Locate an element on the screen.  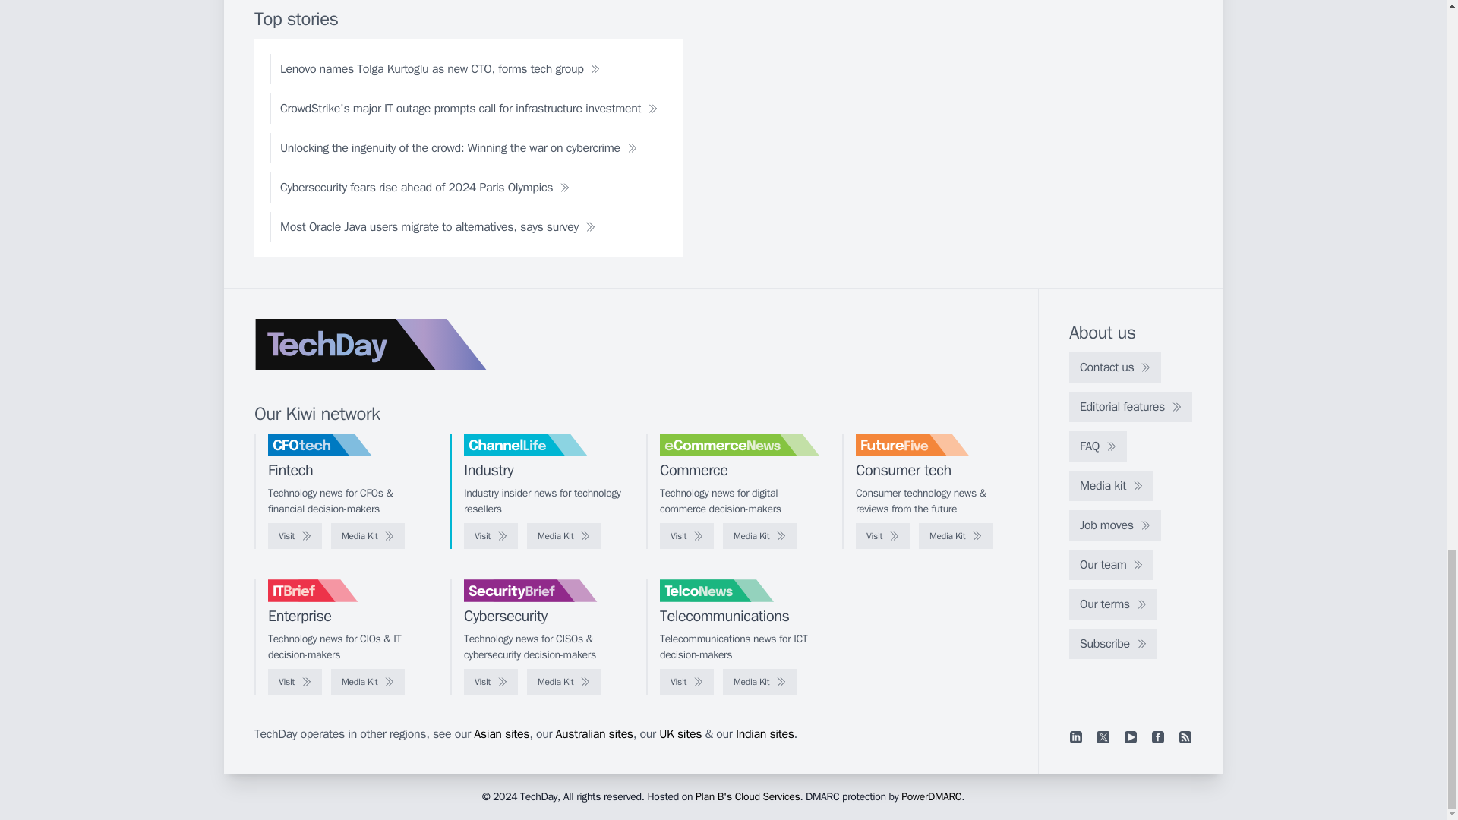
Media Kit is located at coordinates (368, 682).